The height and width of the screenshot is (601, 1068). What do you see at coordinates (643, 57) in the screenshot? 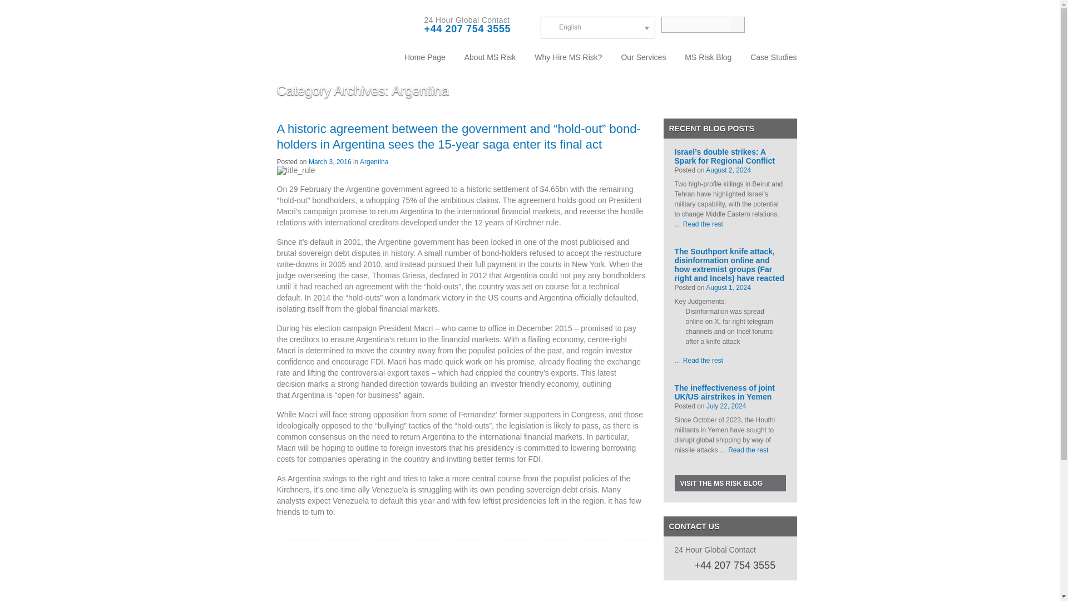
I see `Our Services` at bounding box center [643, 57].